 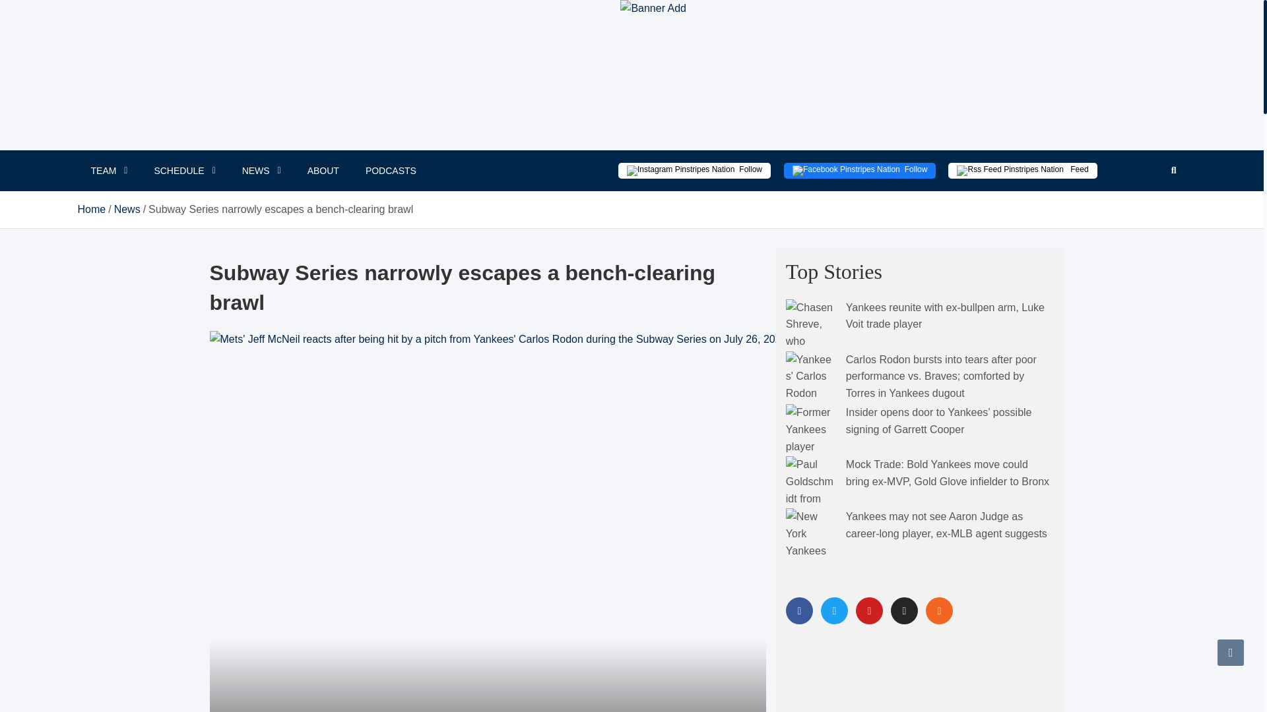 I want to click on Pinstripes Nation, so click(x=628, y=42).